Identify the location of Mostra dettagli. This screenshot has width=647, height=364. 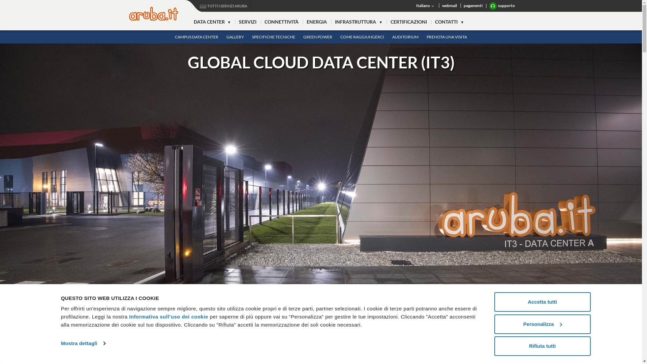
(83, 343).